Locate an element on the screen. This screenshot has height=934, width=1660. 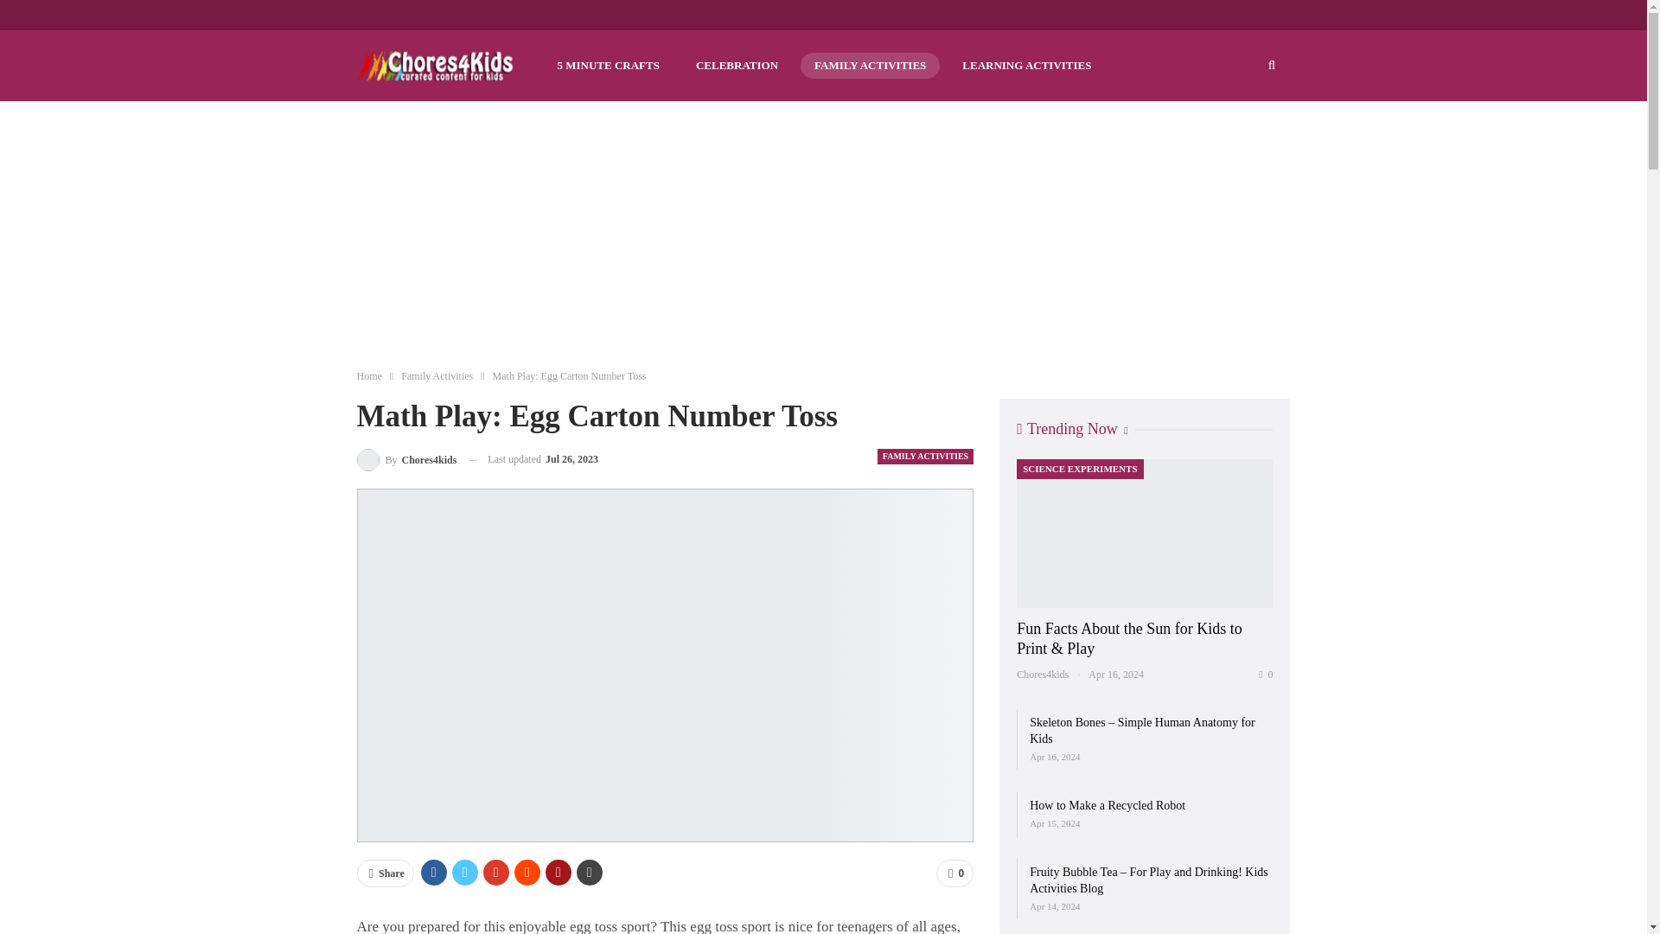
By Chores4kids is located at coordinates (406, 460).